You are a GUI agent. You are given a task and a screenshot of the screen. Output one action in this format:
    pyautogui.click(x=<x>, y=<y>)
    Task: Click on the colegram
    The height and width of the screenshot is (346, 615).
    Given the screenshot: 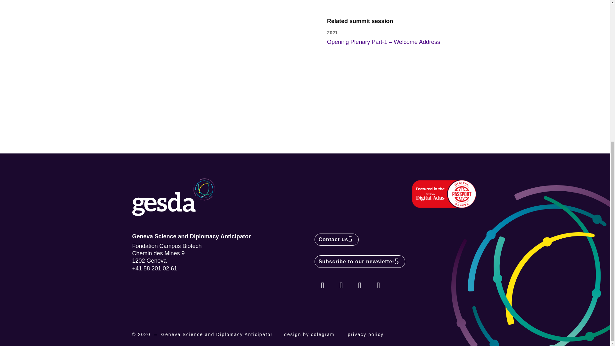 What is the action you would take?
    pyautogui.click(x=323, y=334)
    